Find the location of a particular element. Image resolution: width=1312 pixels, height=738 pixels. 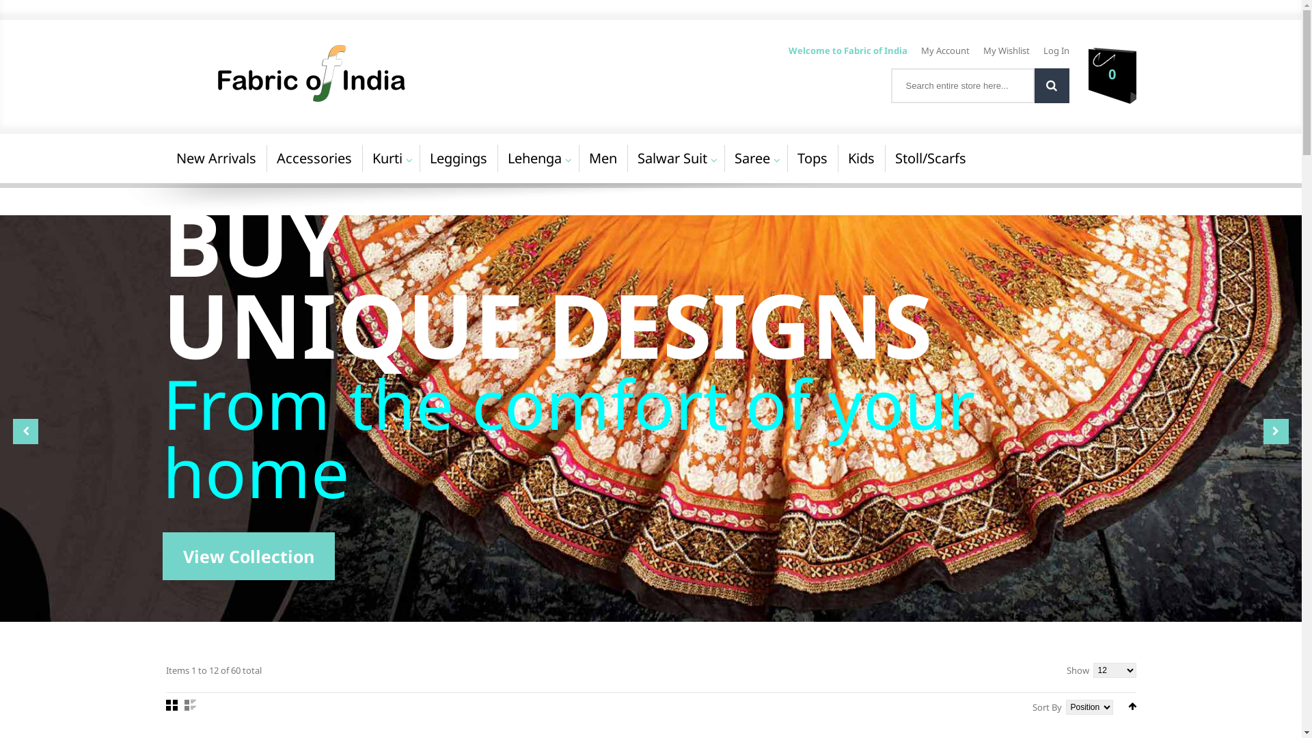

Stoll/Scarfs is located at coordinates (930, 159).